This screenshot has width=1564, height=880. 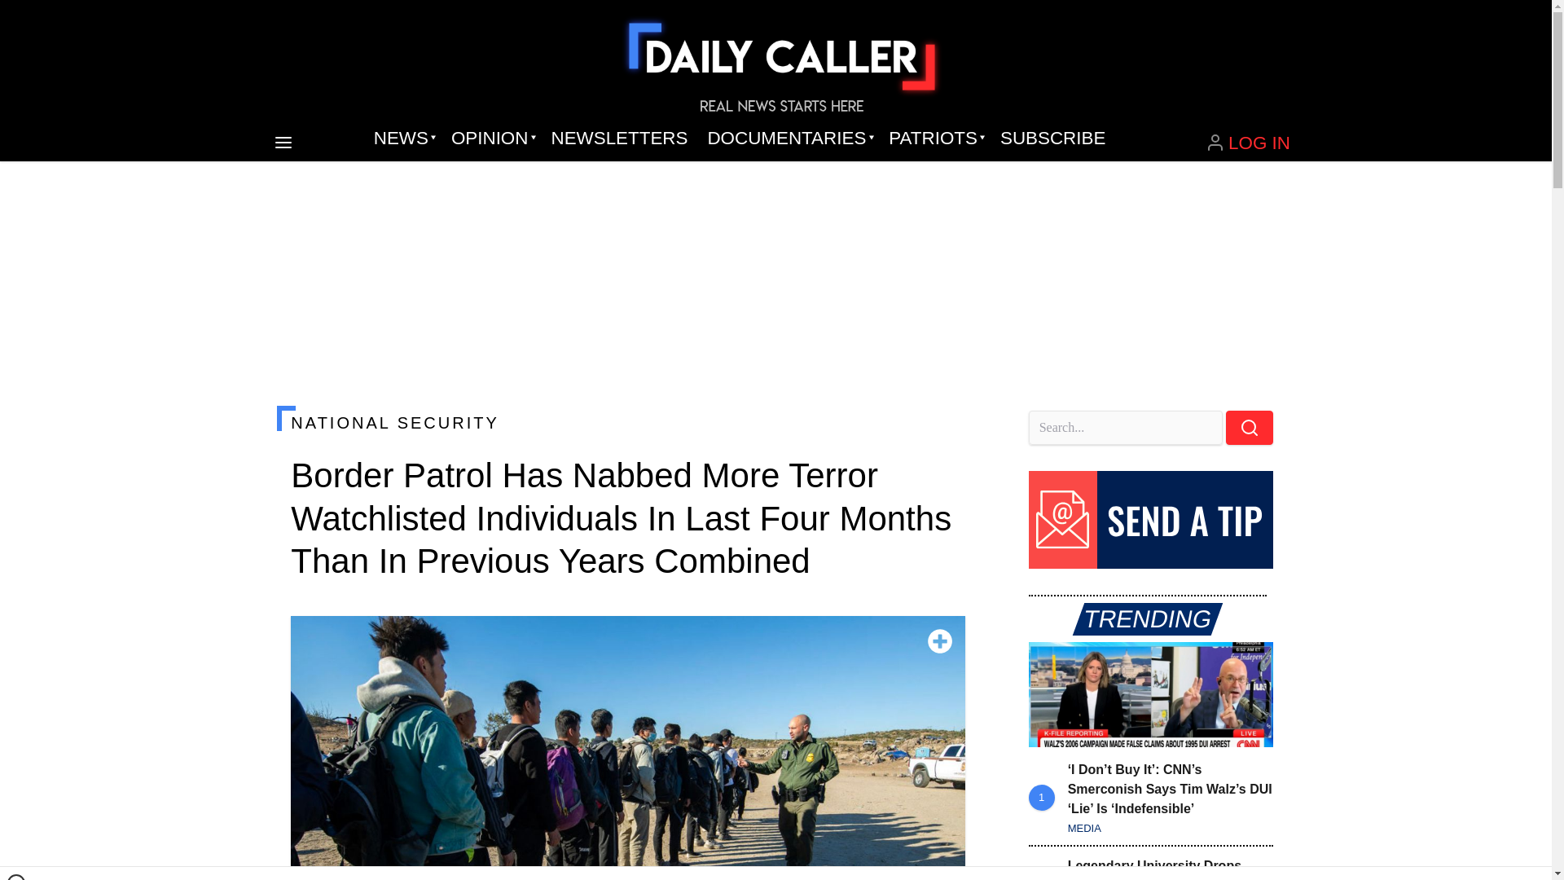 What do you see at coordinates (789, 139) in the screenshot?
I see `DOCUMENTARIES` at bounding box center [789, 139].